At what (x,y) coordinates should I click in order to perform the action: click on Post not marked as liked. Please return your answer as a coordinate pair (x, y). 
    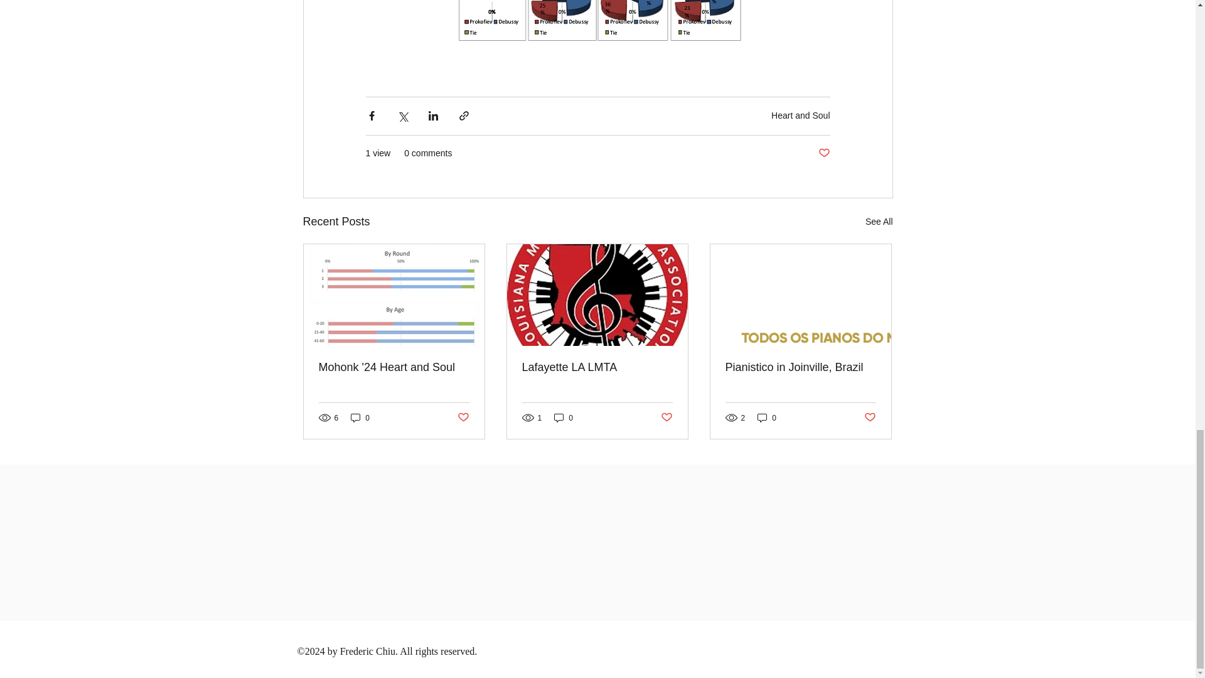
    Looking at the image, I should click on (823, 153).